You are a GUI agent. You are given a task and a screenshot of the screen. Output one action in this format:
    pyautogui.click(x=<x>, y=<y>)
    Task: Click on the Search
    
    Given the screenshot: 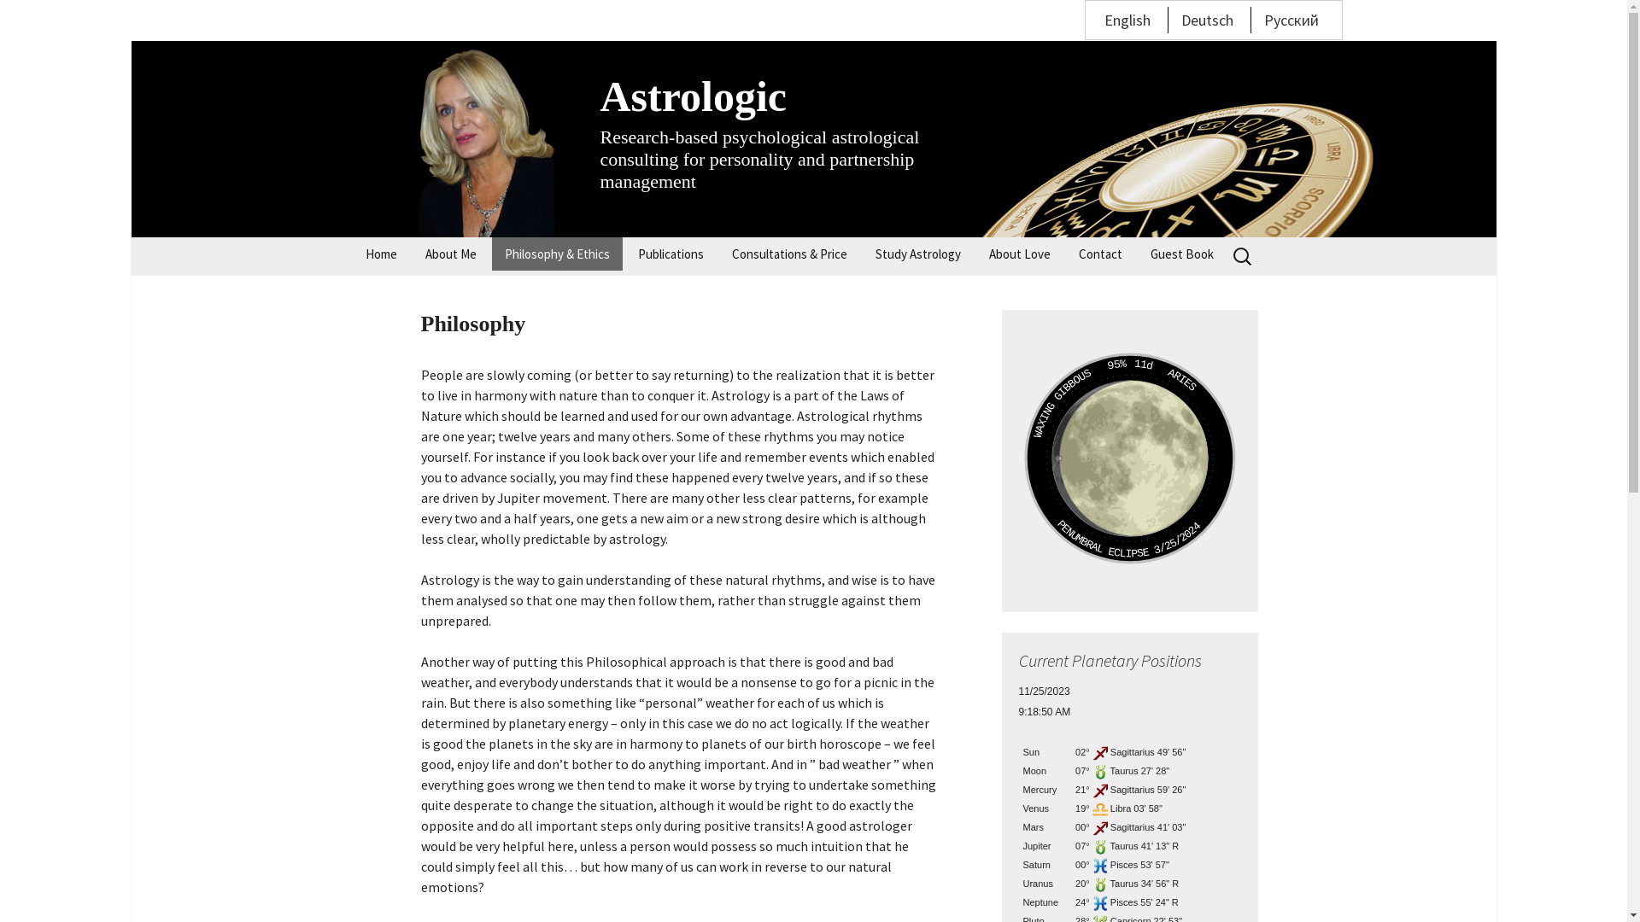 What is the action you would take?
    pyautogui.click(x=20, y=19)
    